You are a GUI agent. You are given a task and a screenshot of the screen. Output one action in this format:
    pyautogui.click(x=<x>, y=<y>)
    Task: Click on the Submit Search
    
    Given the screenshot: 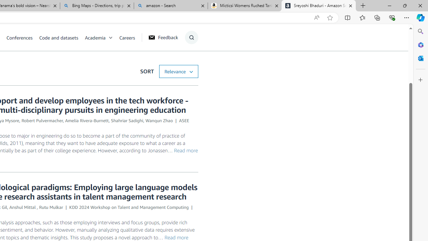 What is the action you would take?
    pyautogui.click(x=189, y=64)
    